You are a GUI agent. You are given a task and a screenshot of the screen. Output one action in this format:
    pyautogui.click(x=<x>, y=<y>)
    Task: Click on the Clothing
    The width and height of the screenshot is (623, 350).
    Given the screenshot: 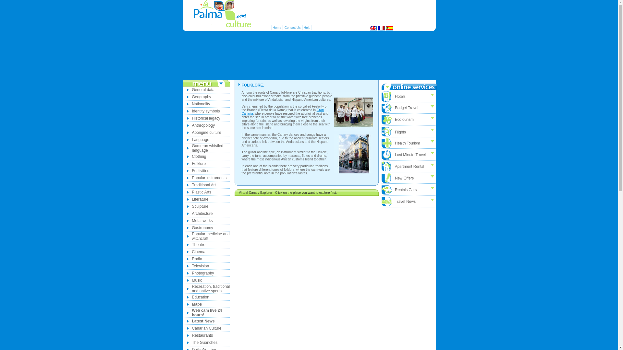 What is the action you would take?
    pyautogui.click(x=199, y=157)
    